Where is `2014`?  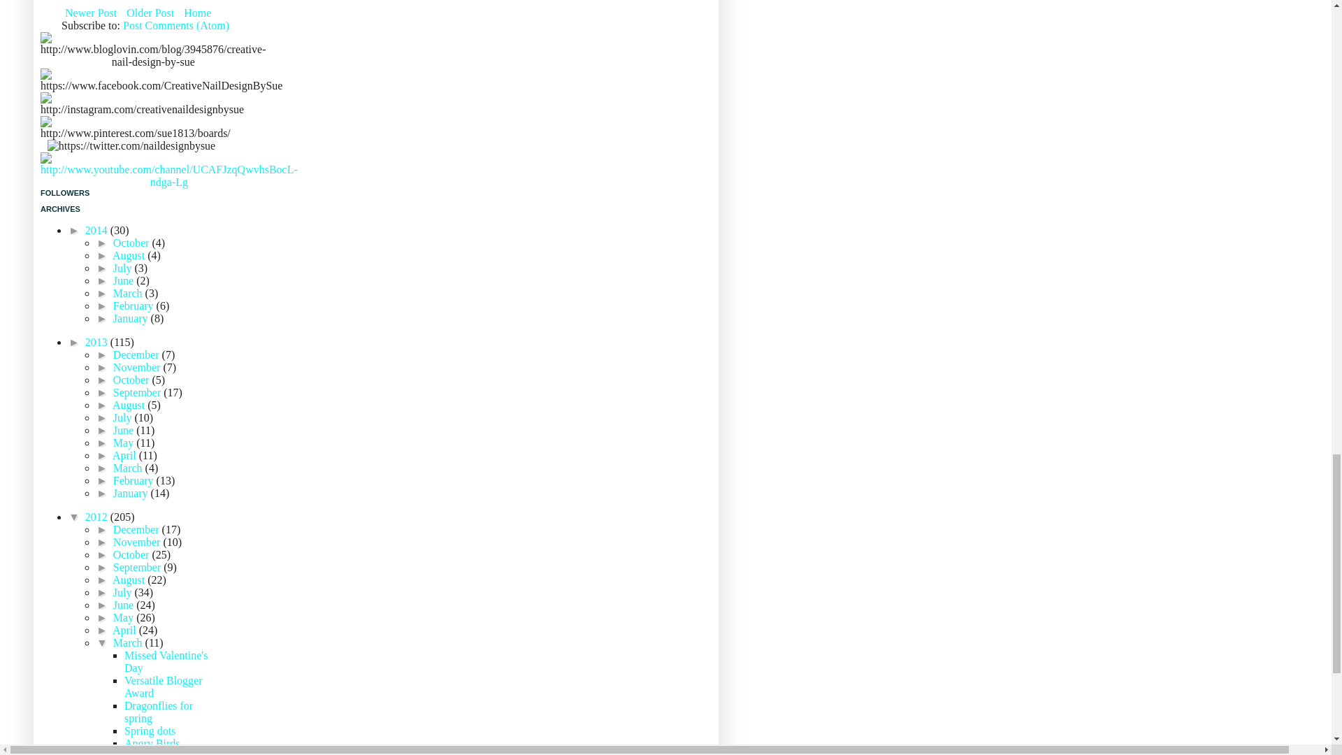
2014 is located at coordinates (98, 230).